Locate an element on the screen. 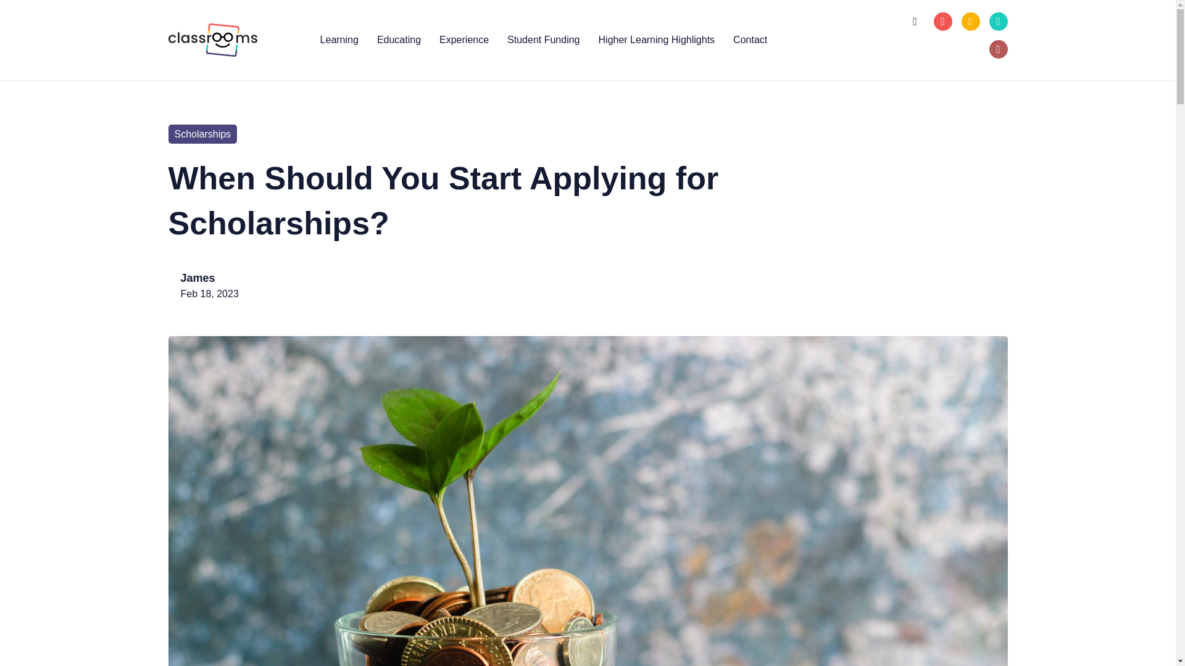  Contact is located at coordinates (750, 40).